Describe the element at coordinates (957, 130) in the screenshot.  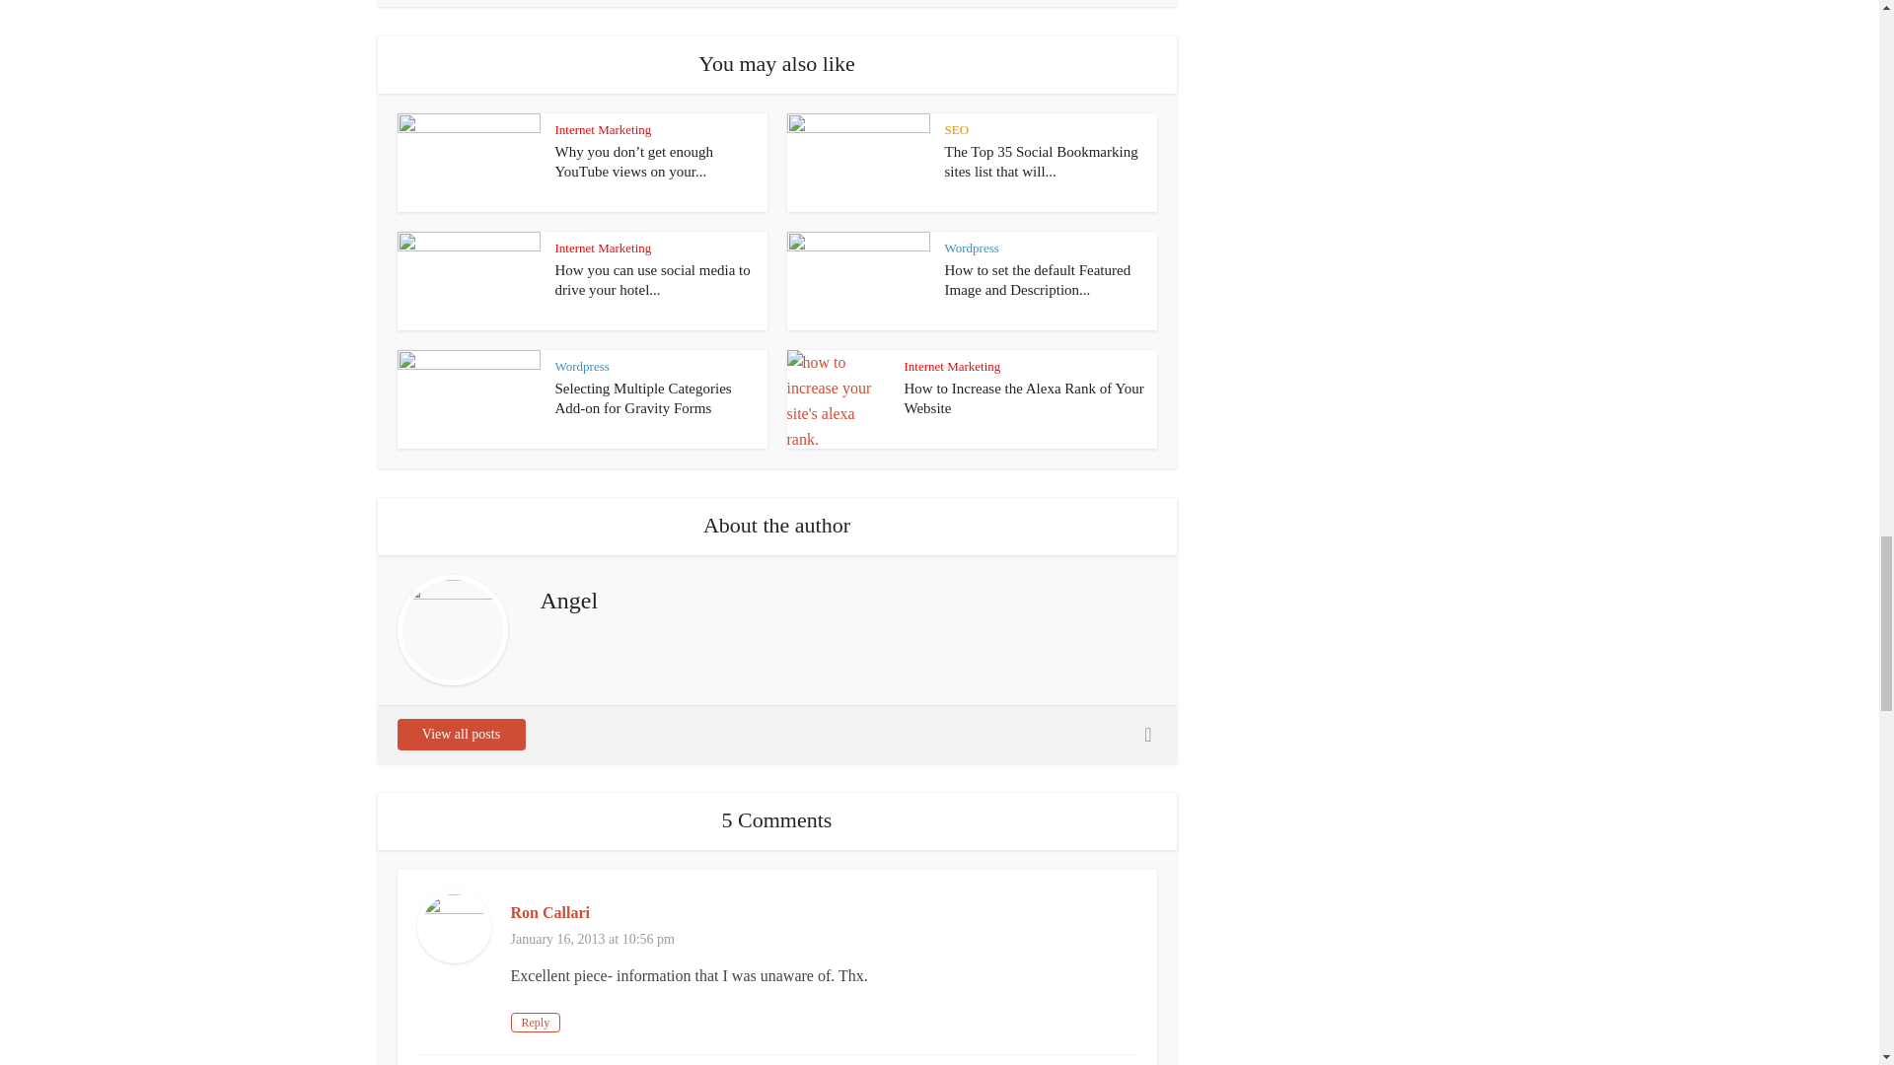
I see `SEO` at that location.